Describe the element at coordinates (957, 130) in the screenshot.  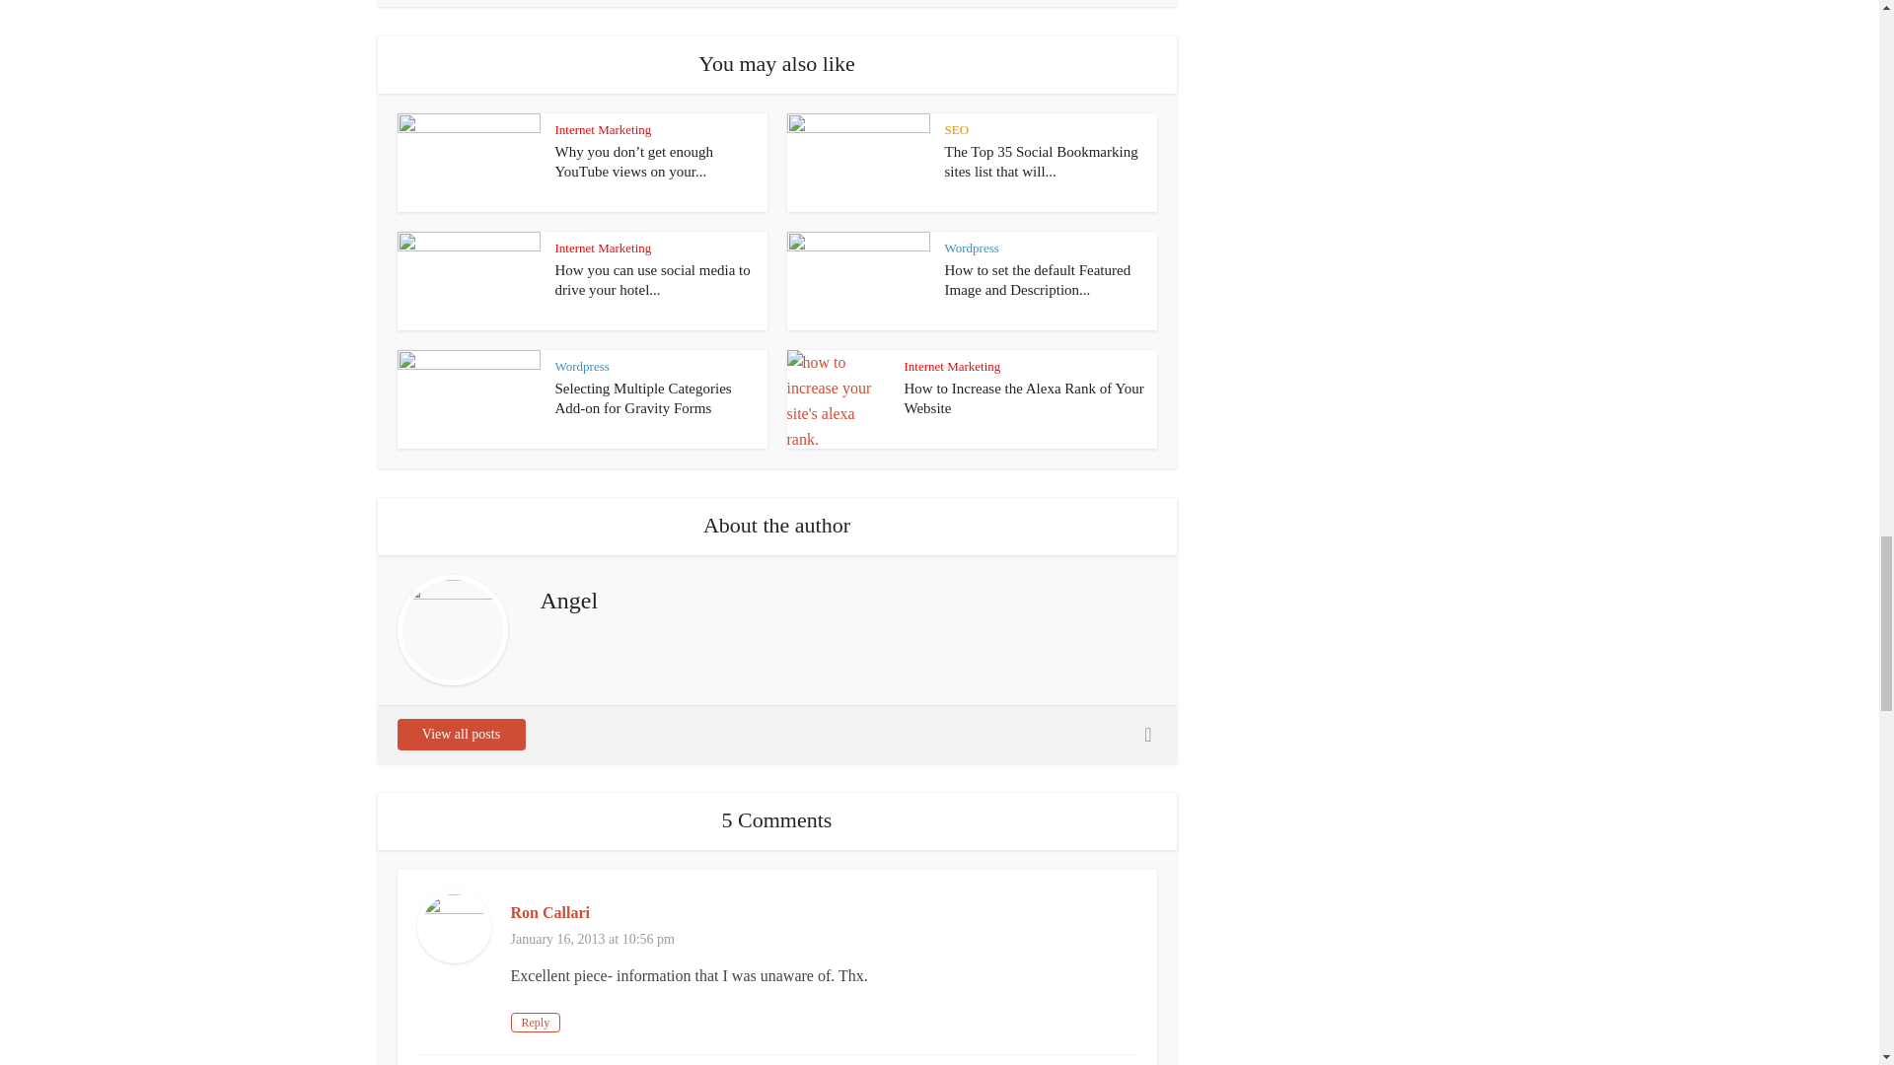
I see `SEO` at that location.